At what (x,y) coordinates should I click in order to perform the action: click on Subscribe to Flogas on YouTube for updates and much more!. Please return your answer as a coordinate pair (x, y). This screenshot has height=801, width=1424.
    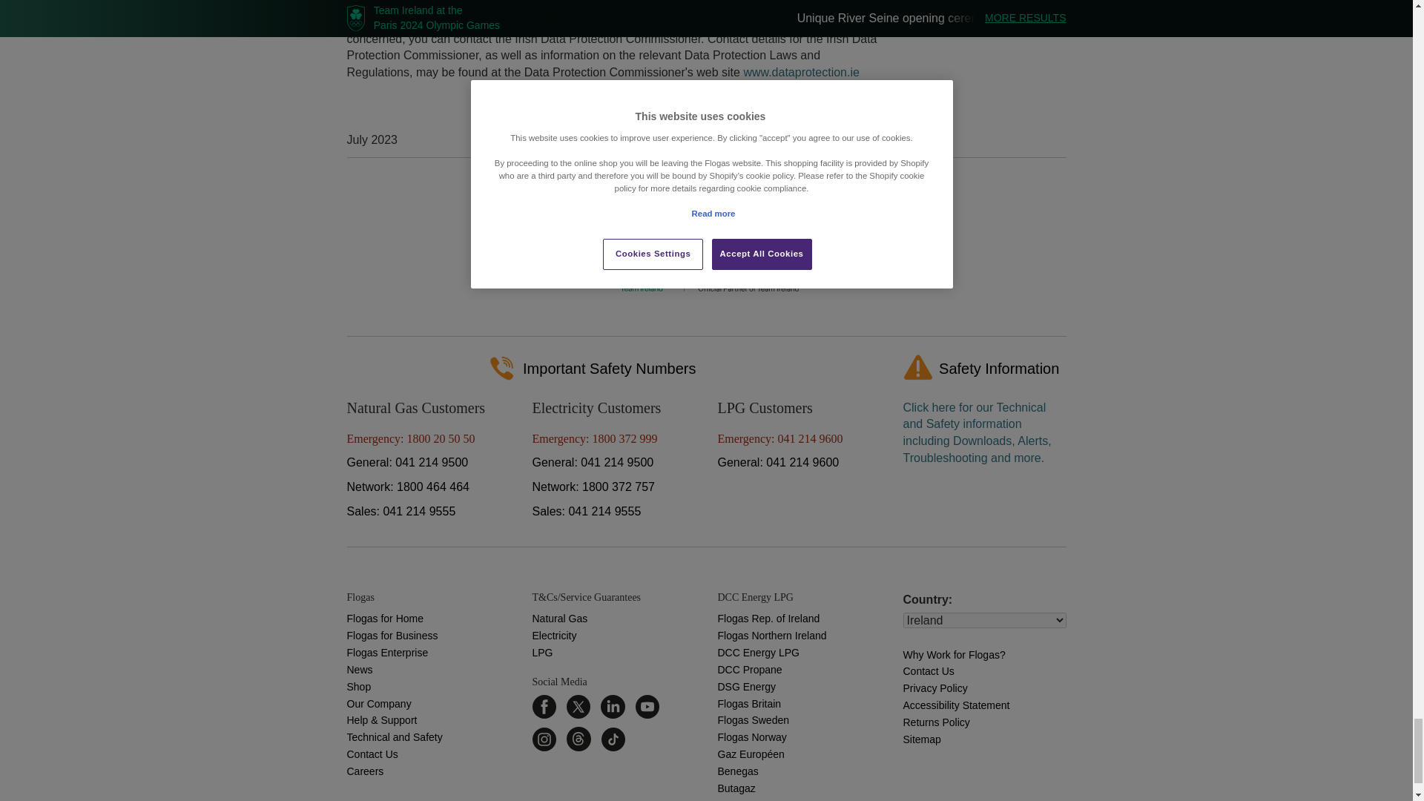
    Looking at the image, I should click on (647, 706).